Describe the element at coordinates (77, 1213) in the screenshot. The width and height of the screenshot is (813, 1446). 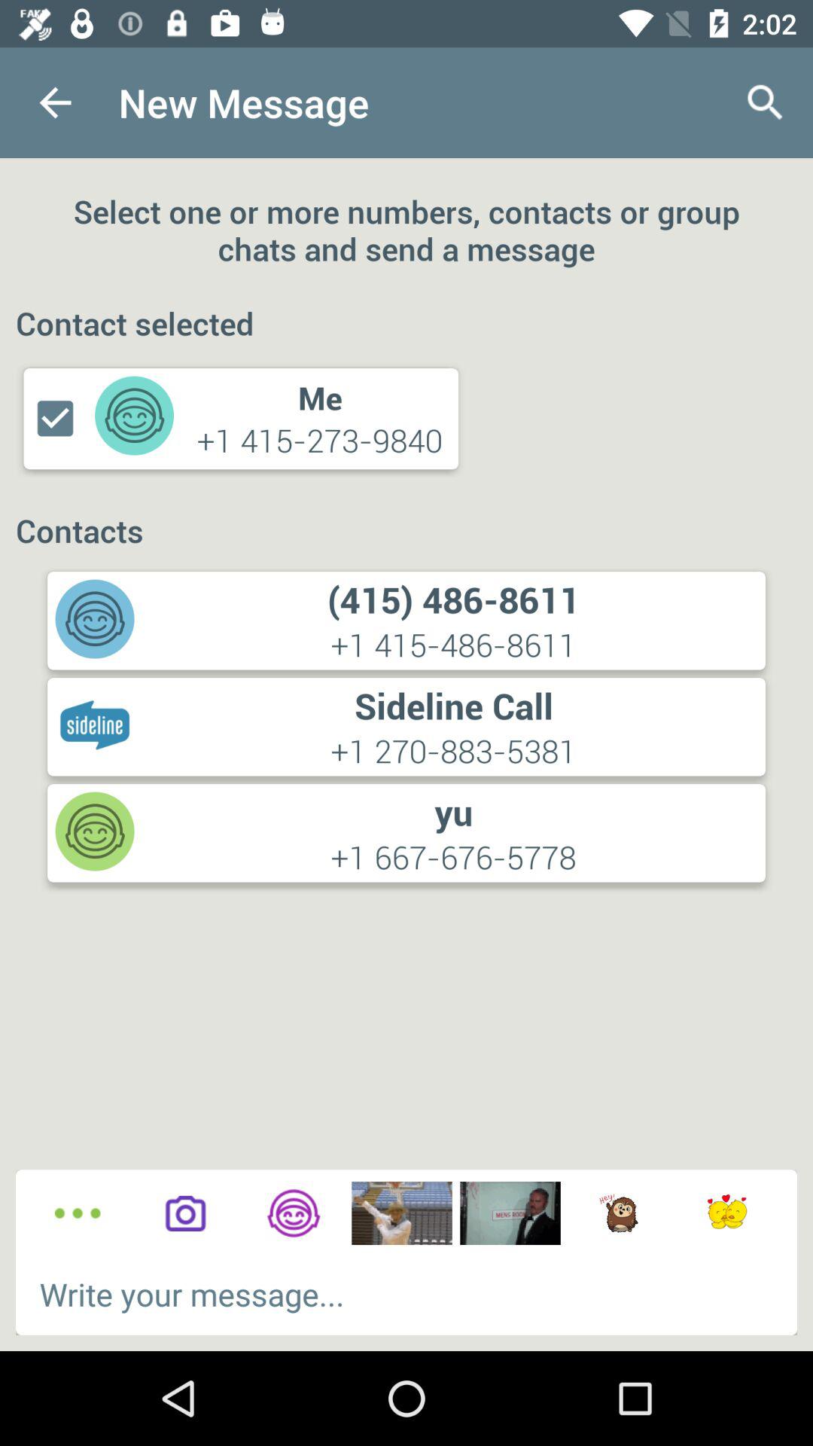
I see `more options` at that location.